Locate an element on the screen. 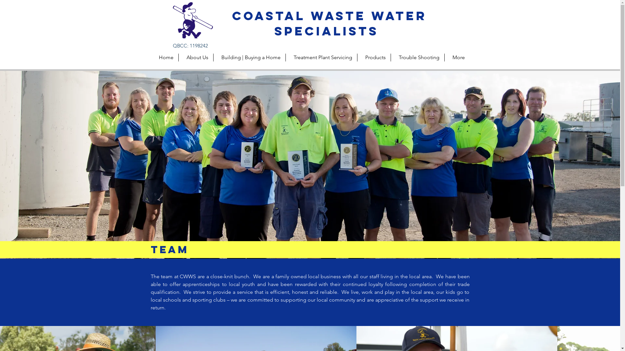  About Us is located at coordinates (196, 58).